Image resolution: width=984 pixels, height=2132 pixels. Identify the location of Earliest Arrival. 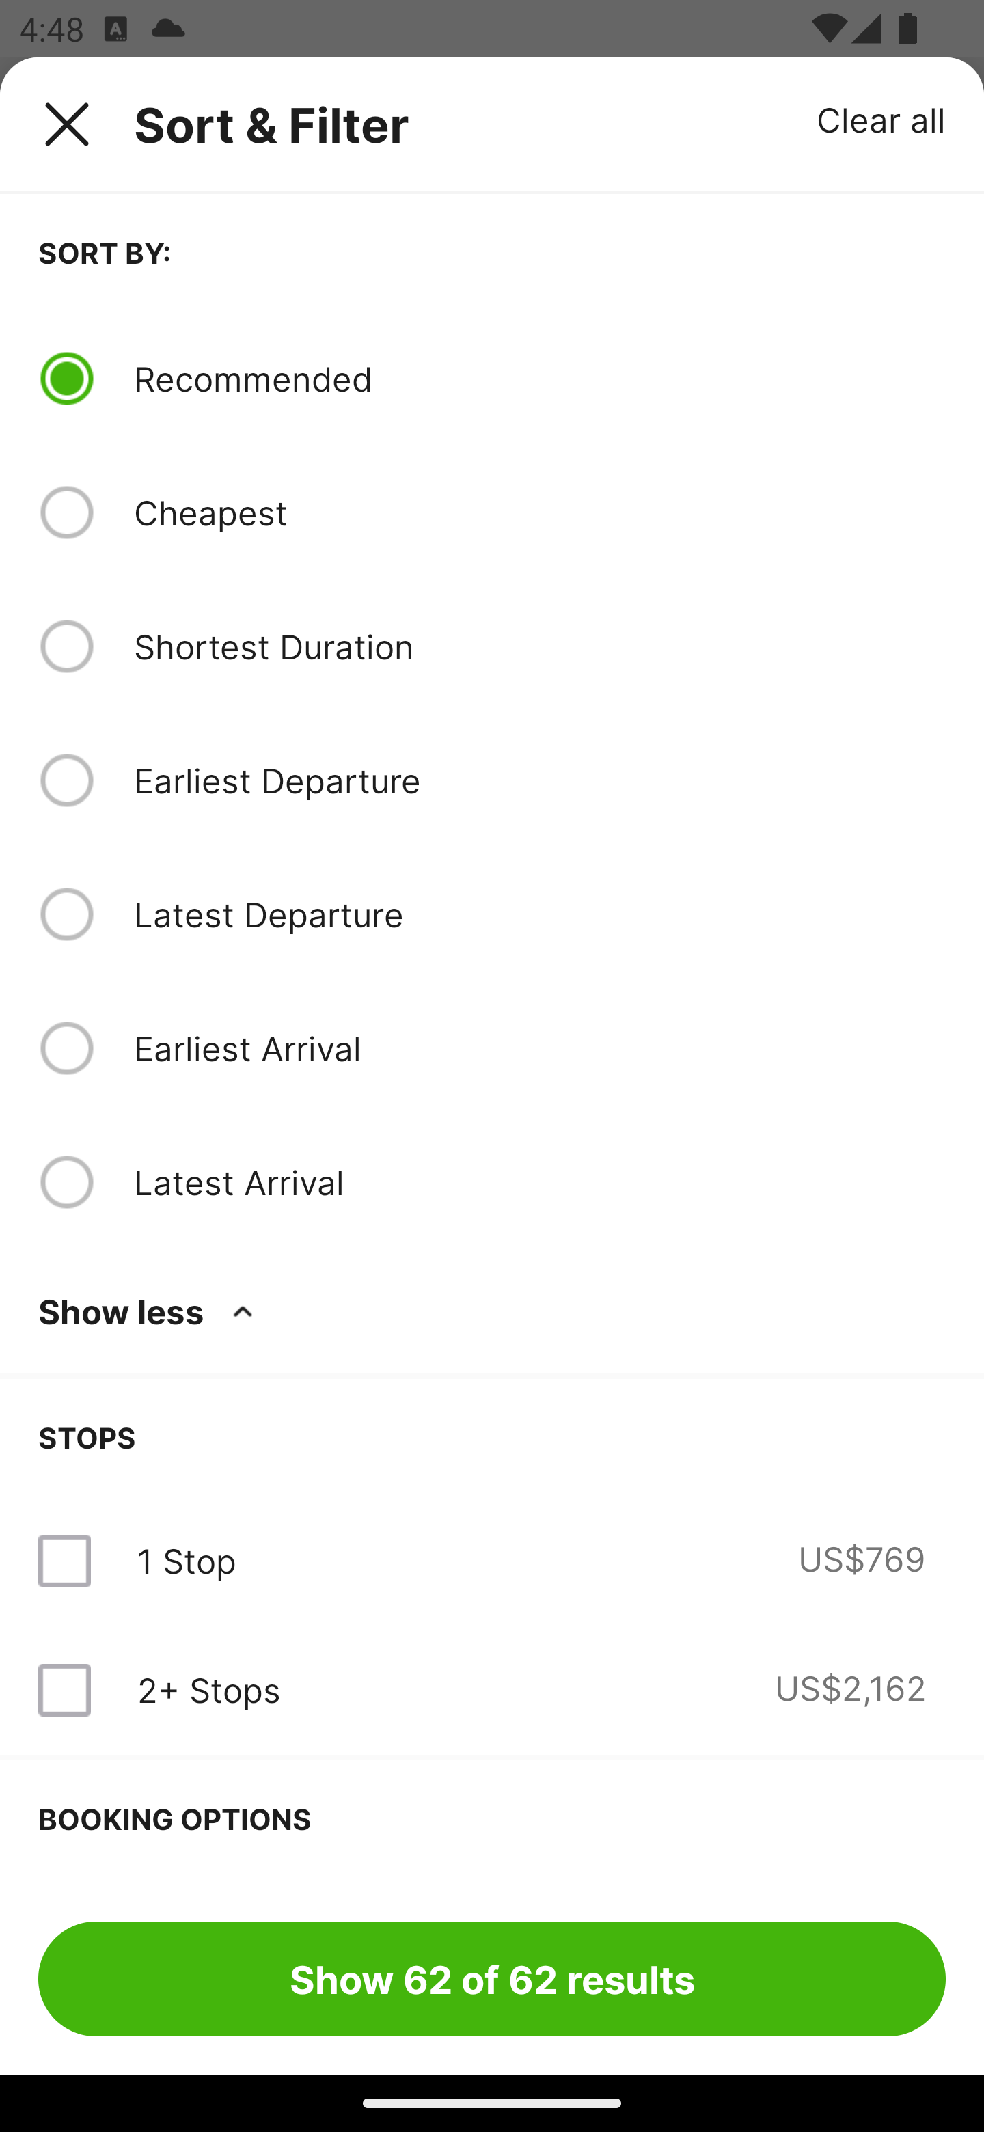
(539, 1048).